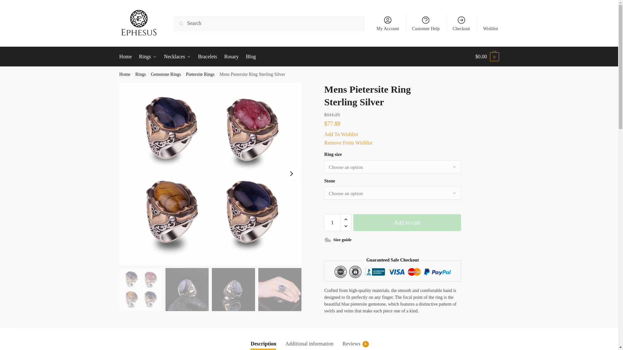  I want to click on My Account, so click(388, 23).